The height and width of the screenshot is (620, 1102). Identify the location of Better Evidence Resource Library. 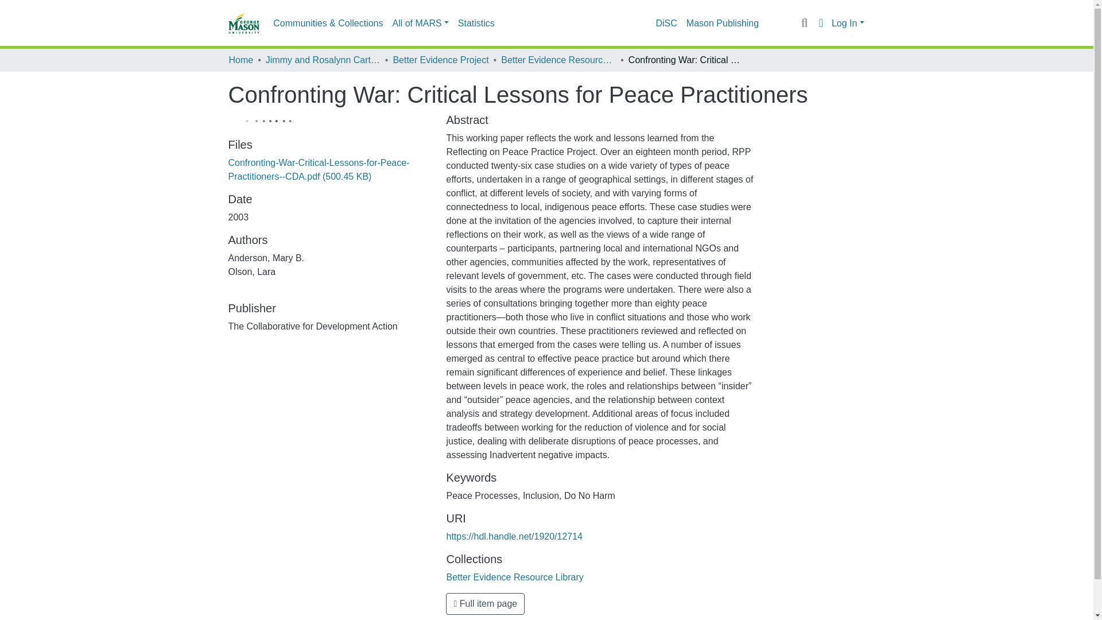
(514, 577).